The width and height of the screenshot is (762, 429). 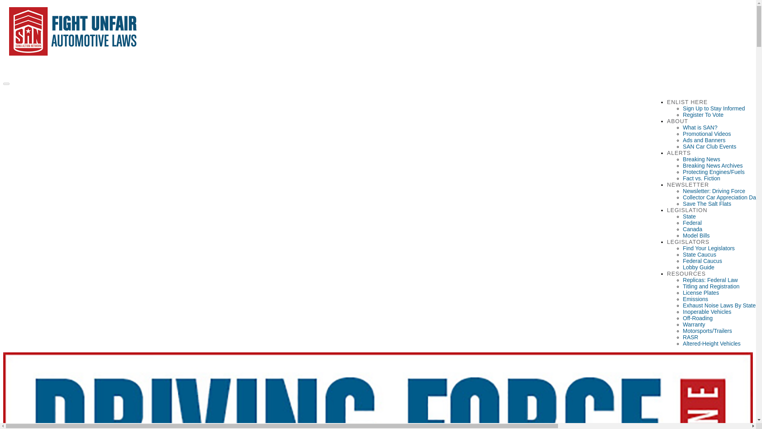 I want to click on Home, so click(x=70, y=58).